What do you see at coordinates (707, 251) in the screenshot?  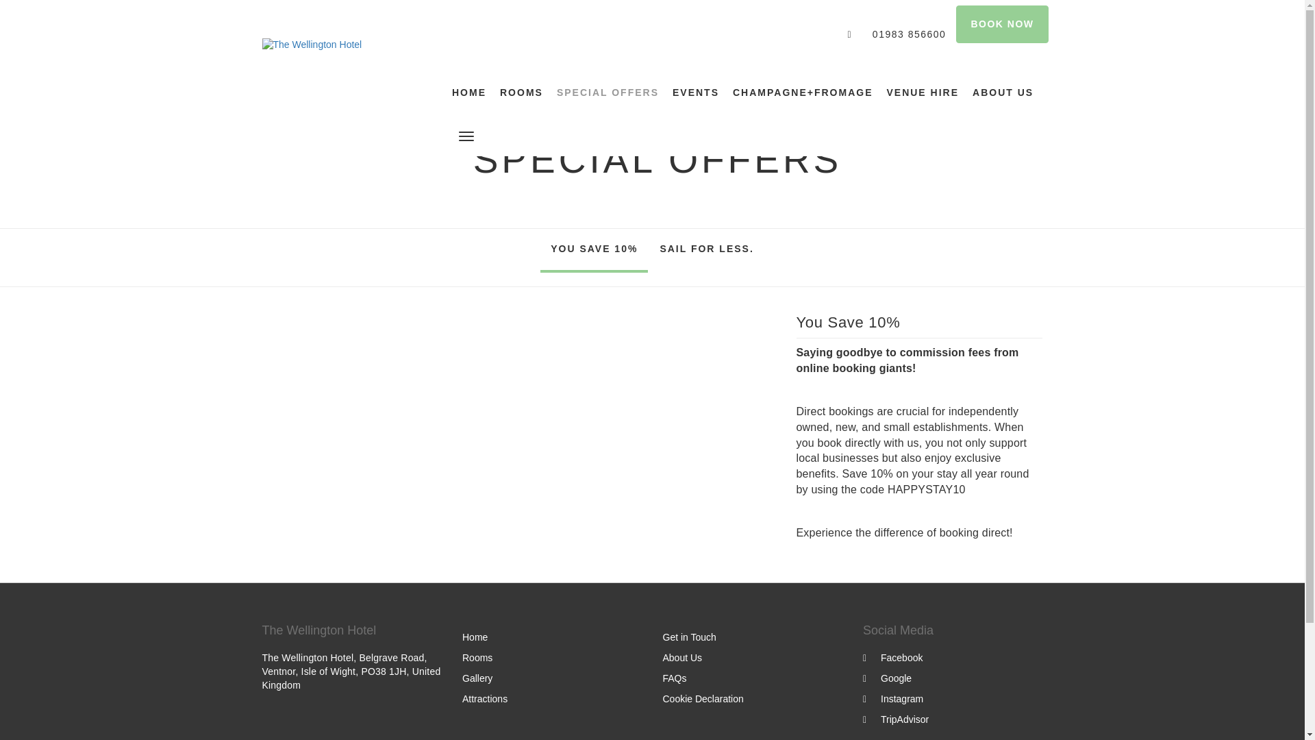 I see `SAIL FOR LESS.` at bounding box center [707, 251].